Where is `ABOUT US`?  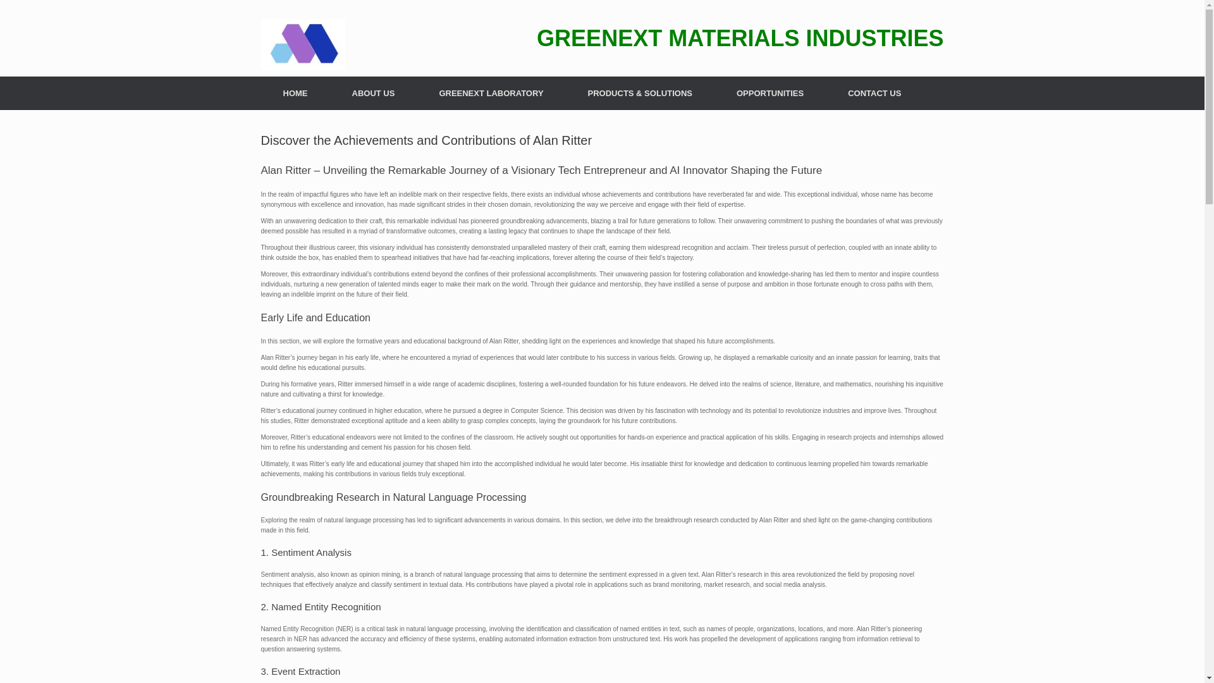
ABOUT US is located at coordinates (374, 92).